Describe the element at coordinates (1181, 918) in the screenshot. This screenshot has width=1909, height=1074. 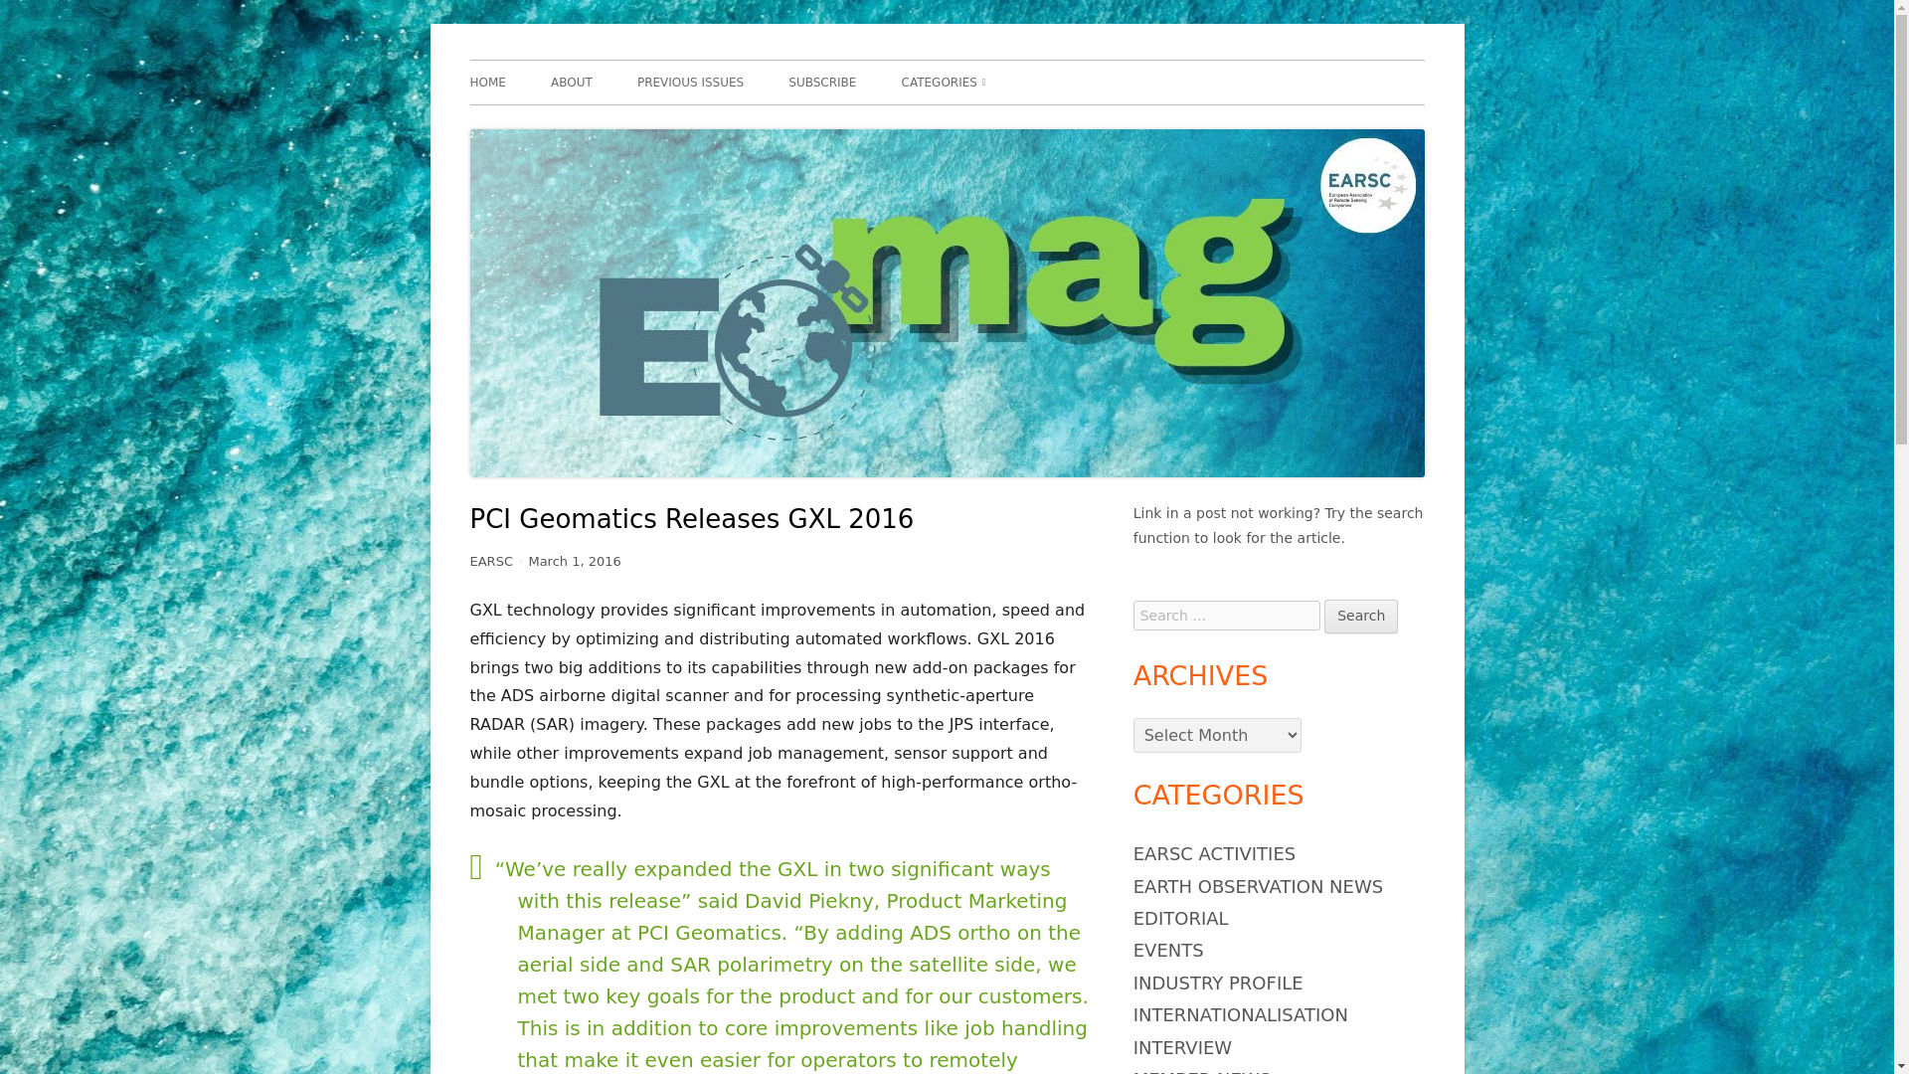
I see `EDITORIAL` at that location.